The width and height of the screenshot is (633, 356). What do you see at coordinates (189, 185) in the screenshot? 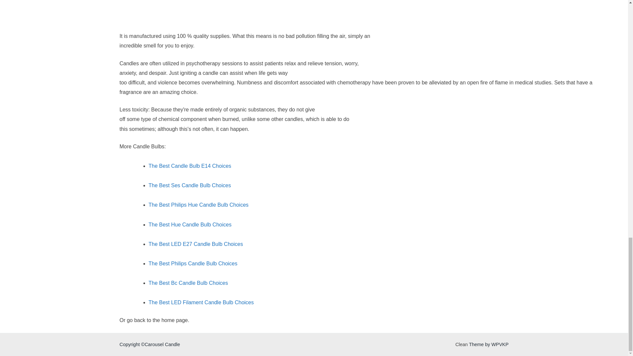
I see `The Best Ses Candle Bulb Choices` at bounding box center [189, 185].